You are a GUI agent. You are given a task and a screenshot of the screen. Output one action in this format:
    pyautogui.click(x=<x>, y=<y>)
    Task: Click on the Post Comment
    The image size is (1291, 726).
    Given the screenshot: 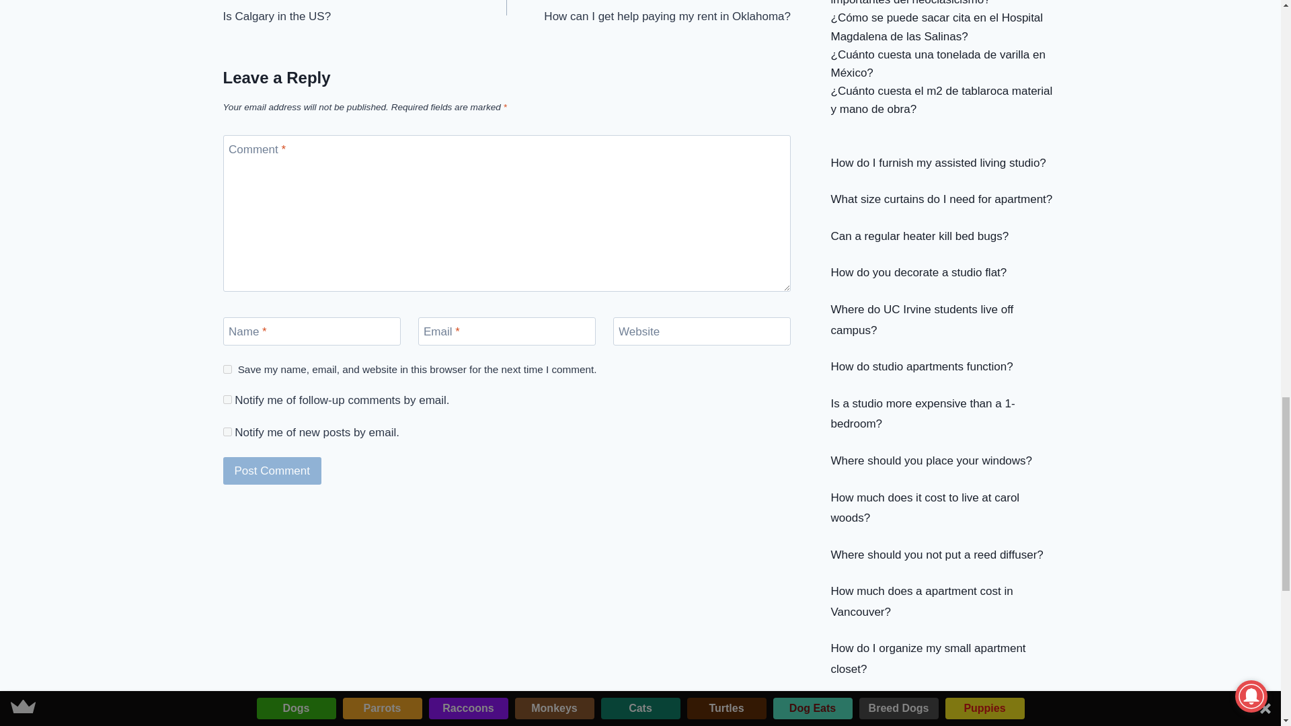 What is the action you would take?
    pyautogui.click(x=648, y=13)
    